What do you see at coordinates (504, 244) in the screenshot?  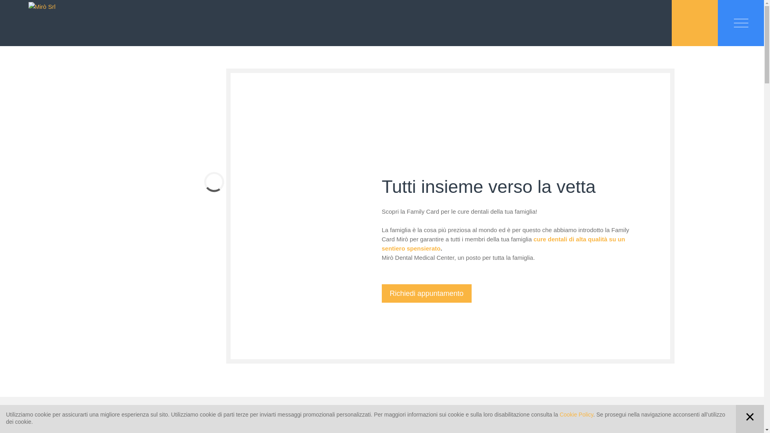 I see `su un sentiero spensierato` at bounding box center [504, 244].